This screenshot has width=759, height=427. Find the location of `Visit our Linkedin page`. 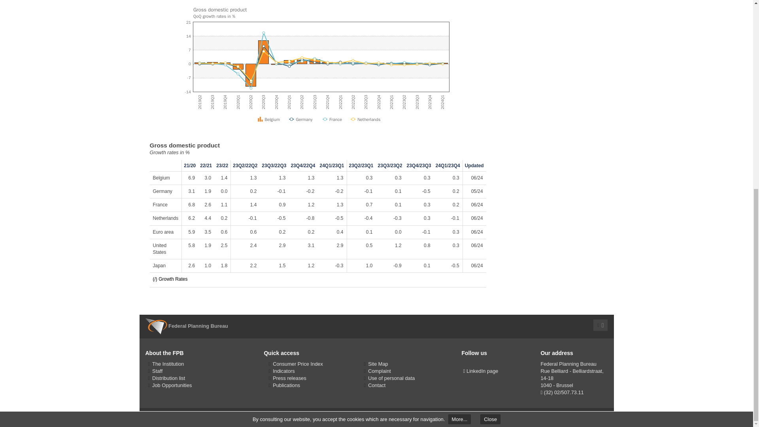

Visit our Linkedin page is located at coordinates (481, 371).